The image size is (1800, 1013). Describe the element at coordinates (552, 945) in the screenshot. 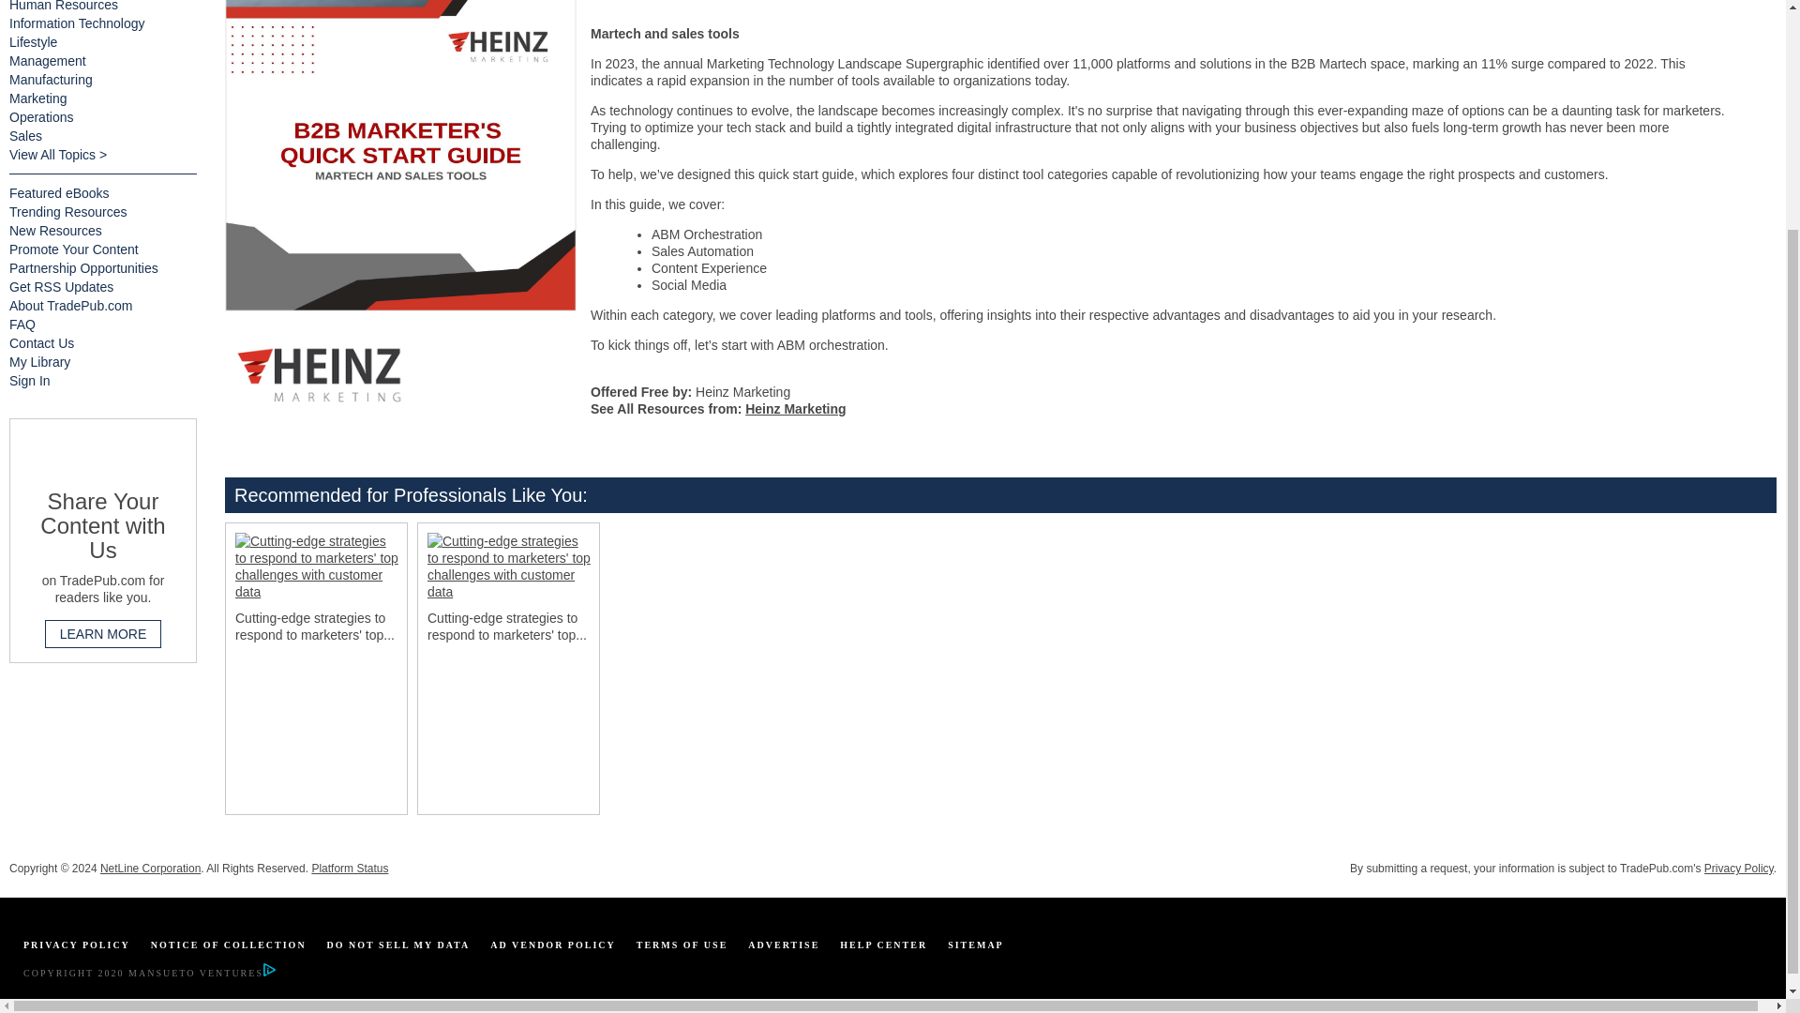

I see `Get more information about Ad vendor policy on Inc.com` at that location.